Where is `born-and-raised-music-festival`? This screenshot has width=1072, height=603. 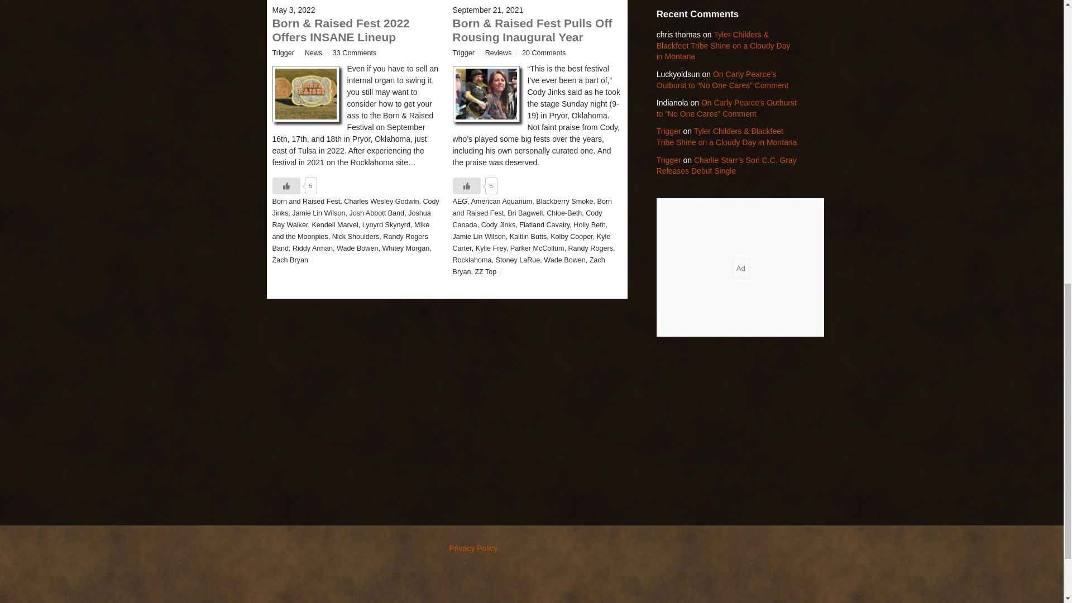 born-and-raised-music-festival is located at coordinates (306, 94).